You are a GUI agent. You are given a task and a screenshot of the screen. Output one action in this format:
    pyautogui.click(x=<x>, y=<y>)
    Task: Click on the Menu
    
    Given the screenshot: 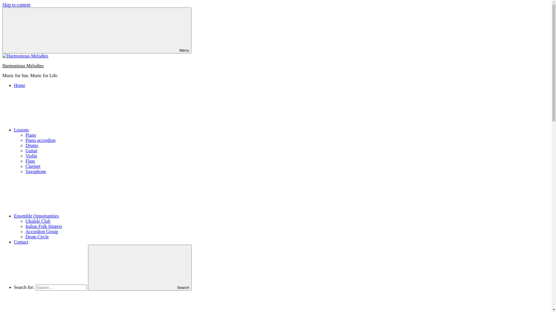 What is the action you would take?
    pyautogui.click(x=97, y=31)
    